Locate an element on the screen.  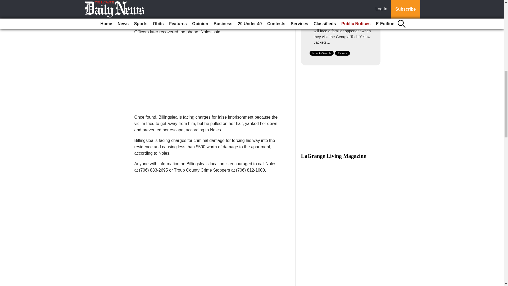
How to Watch is located at coordinates (321, 53).